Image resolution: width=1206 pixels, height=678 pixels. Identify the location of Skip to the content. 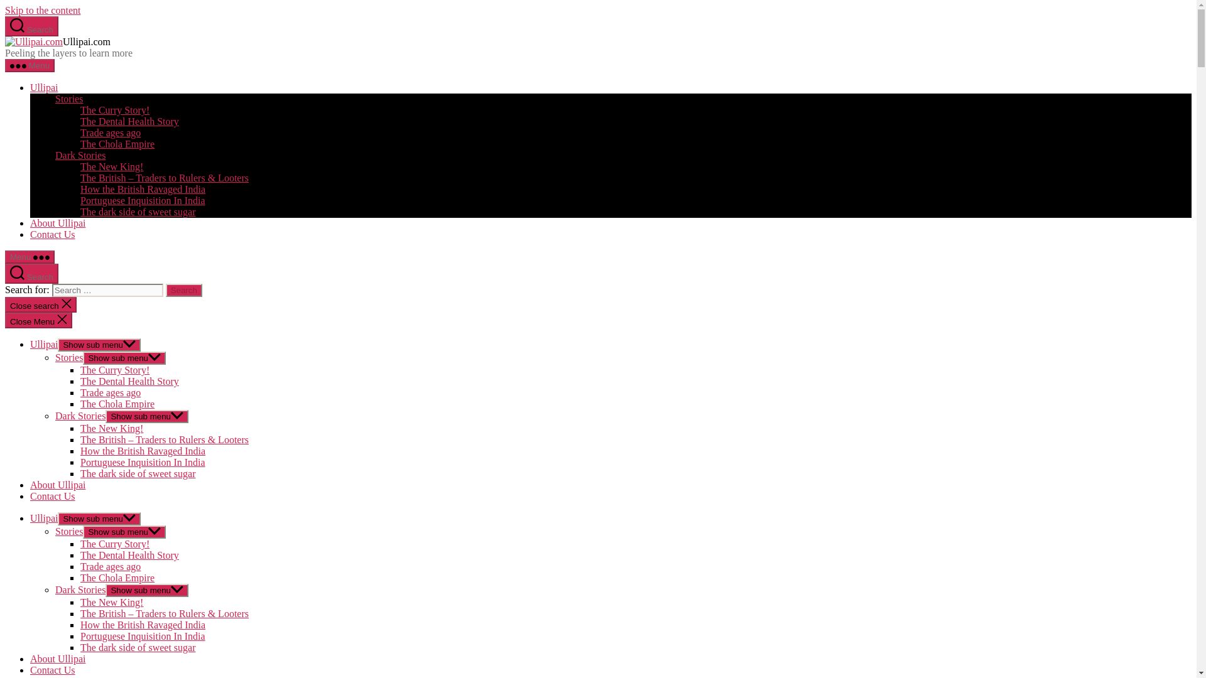
(43, 10).